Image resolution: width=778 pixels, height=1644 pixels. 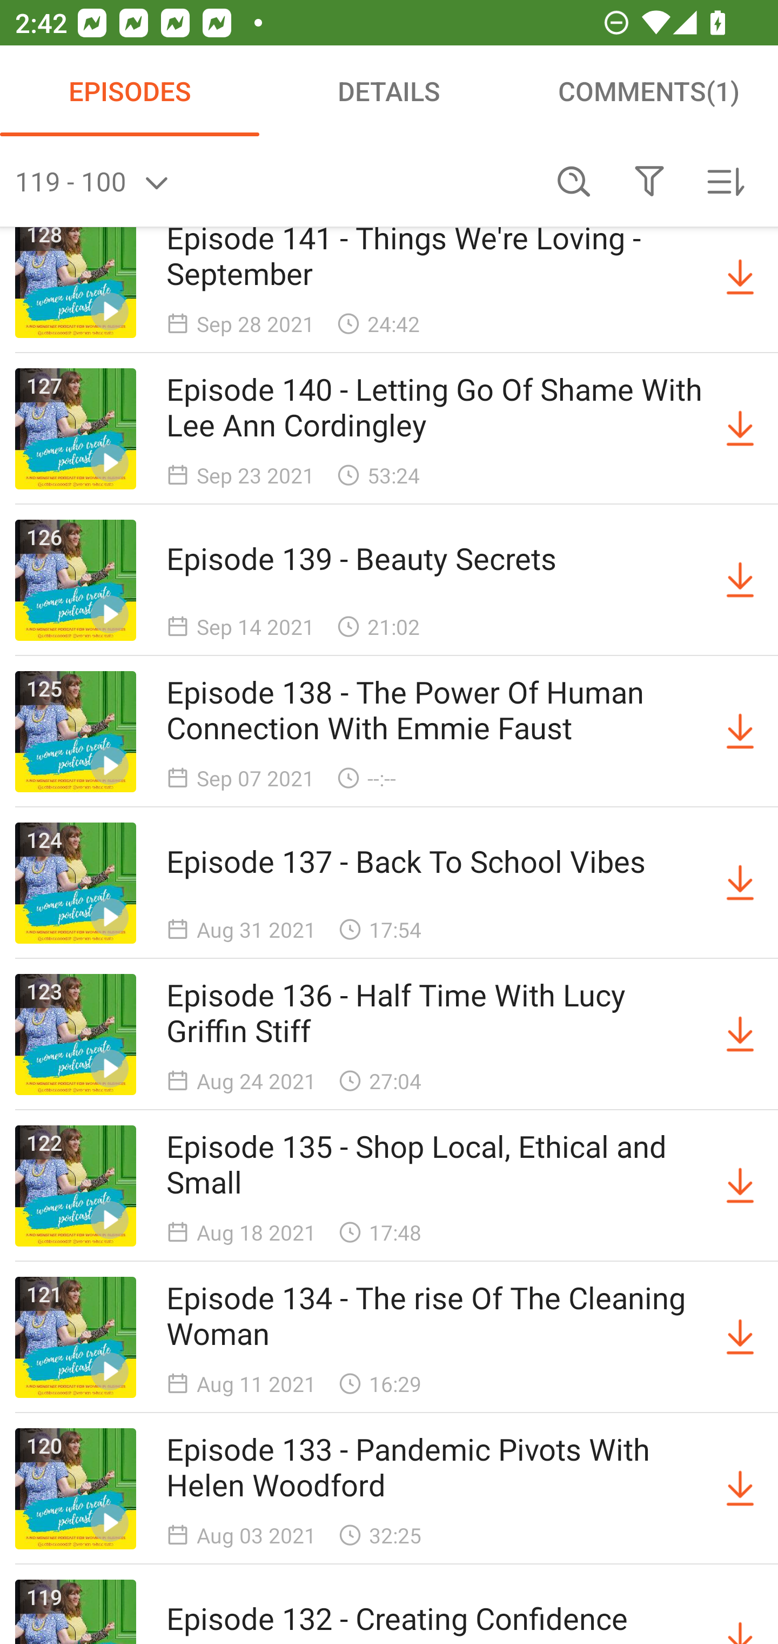 What do you see at coordinates (740, 278) in the screenshot?
I see `Download` at bounding box center [740, 278].